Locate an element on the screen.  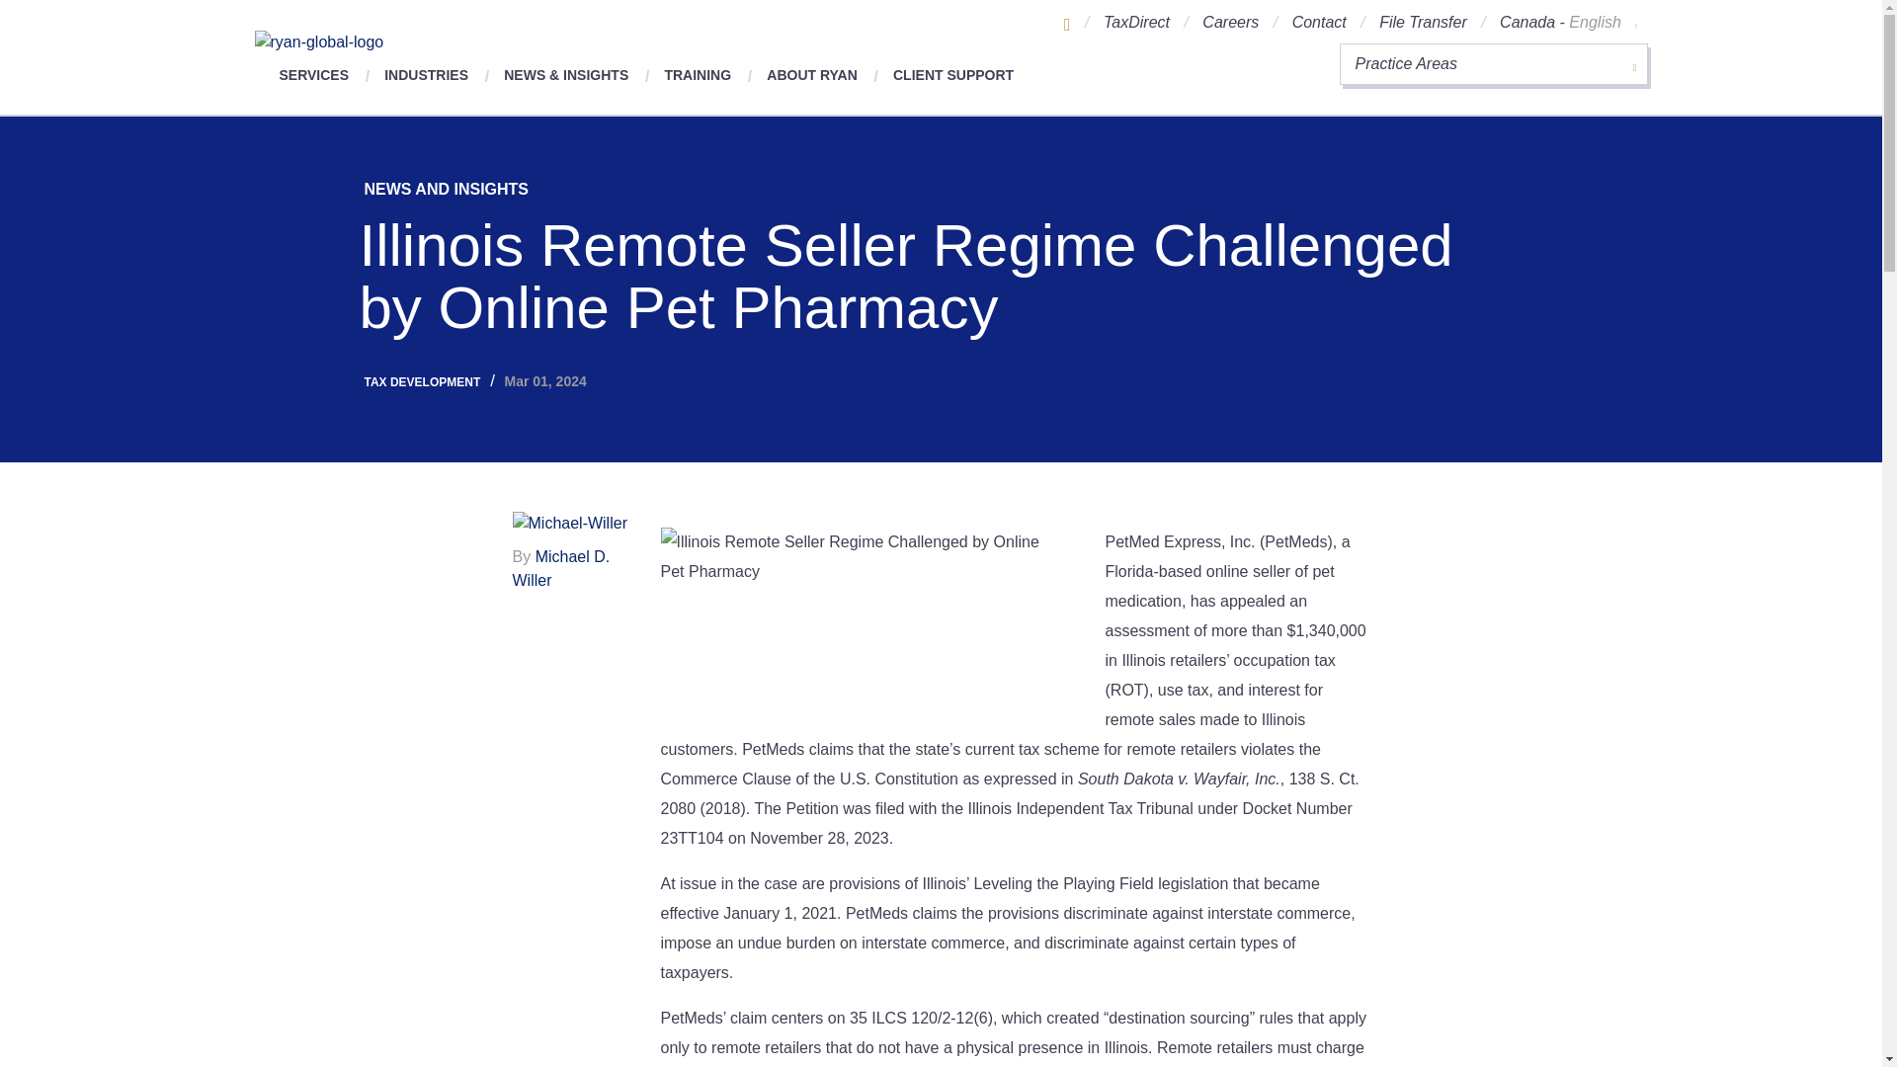
Contact is located at coordinates (1319, 22).